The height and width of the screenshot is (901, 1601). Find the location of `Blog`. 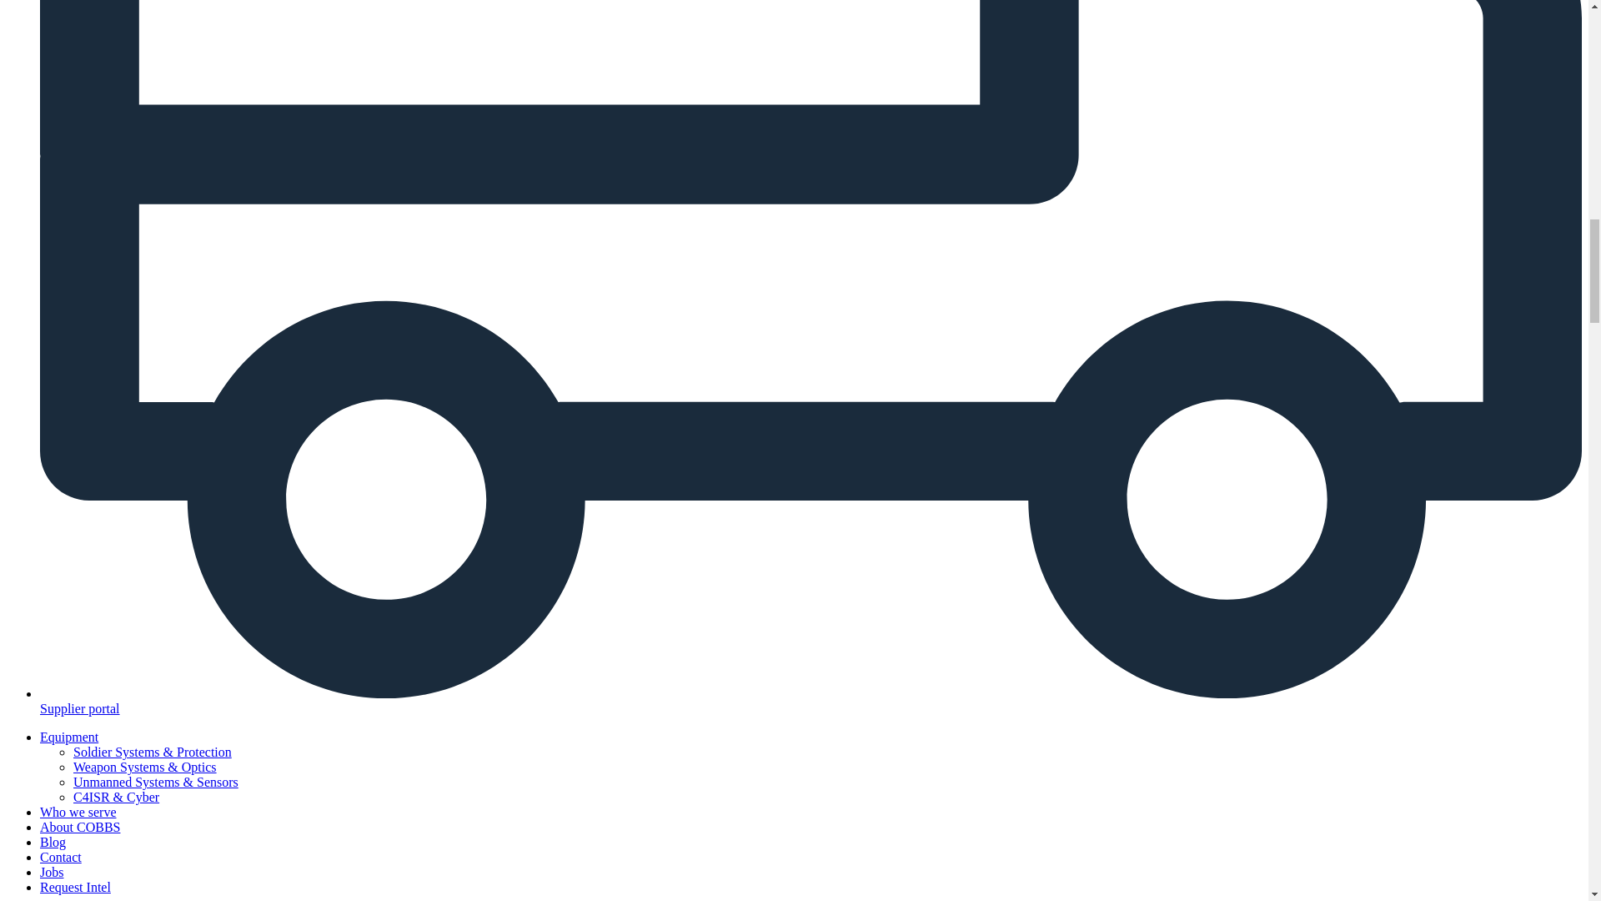

Blog is located at coordinates (53, 843).